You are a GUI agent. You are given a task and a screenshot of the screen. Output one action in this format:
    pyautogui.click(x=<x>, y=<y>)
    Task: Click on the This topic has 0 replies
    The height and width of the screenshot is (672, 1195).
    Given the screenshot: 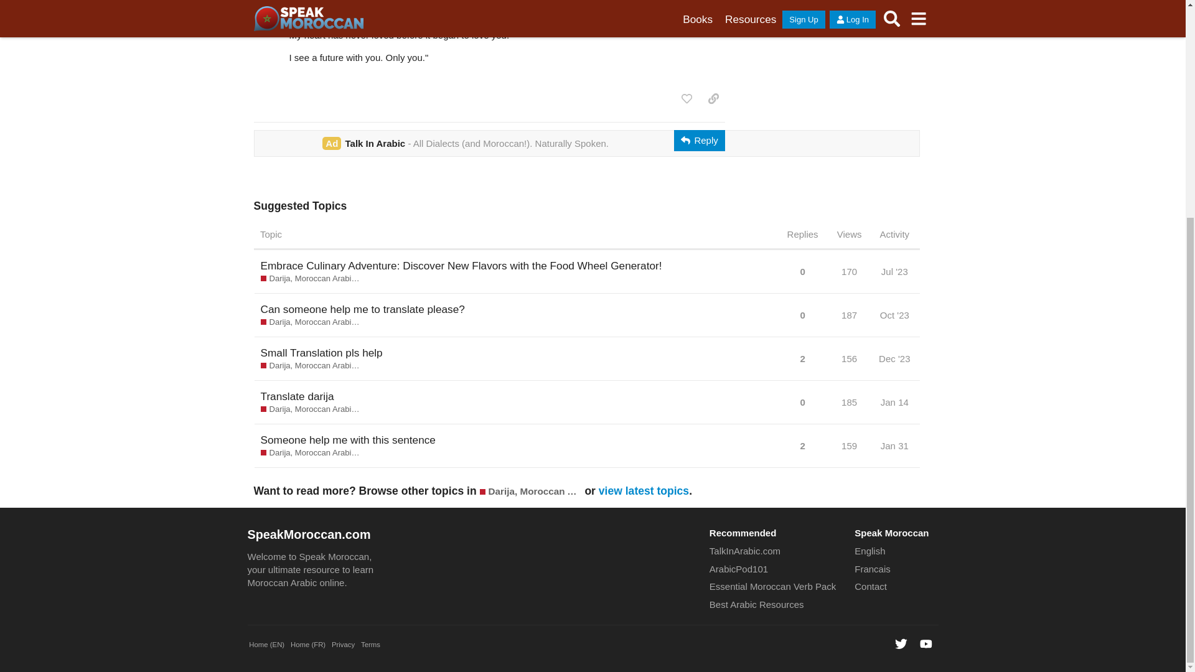 What is the action you would take?
    pyautogui.click(x=802, y=315)
    